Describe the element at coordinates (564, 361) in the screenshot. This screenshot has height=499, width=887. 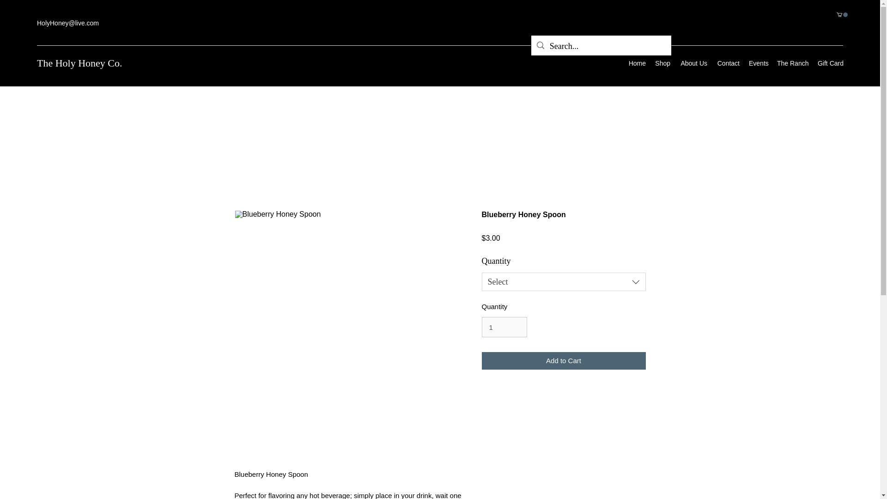
I see `Add to Cart` at that location.